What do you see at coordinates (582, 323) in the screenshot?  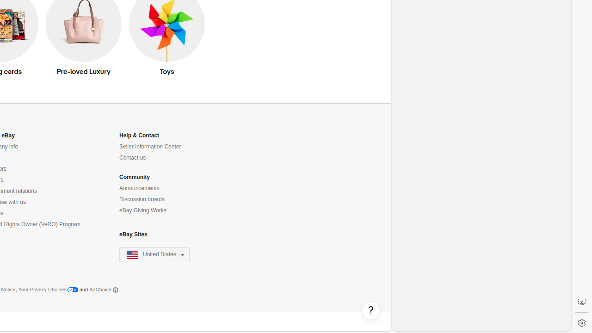 I see `Settings` at bounding box center [582, 323].